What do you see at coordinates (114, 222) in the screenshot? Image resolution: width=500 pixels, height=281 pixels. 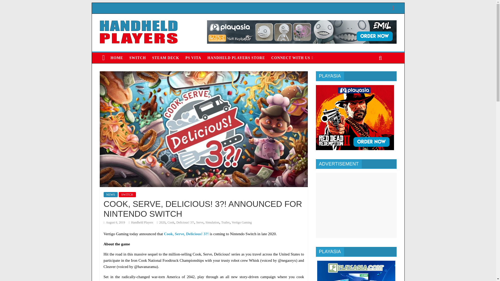 I see `18:35` at bounding box center [114, 222].